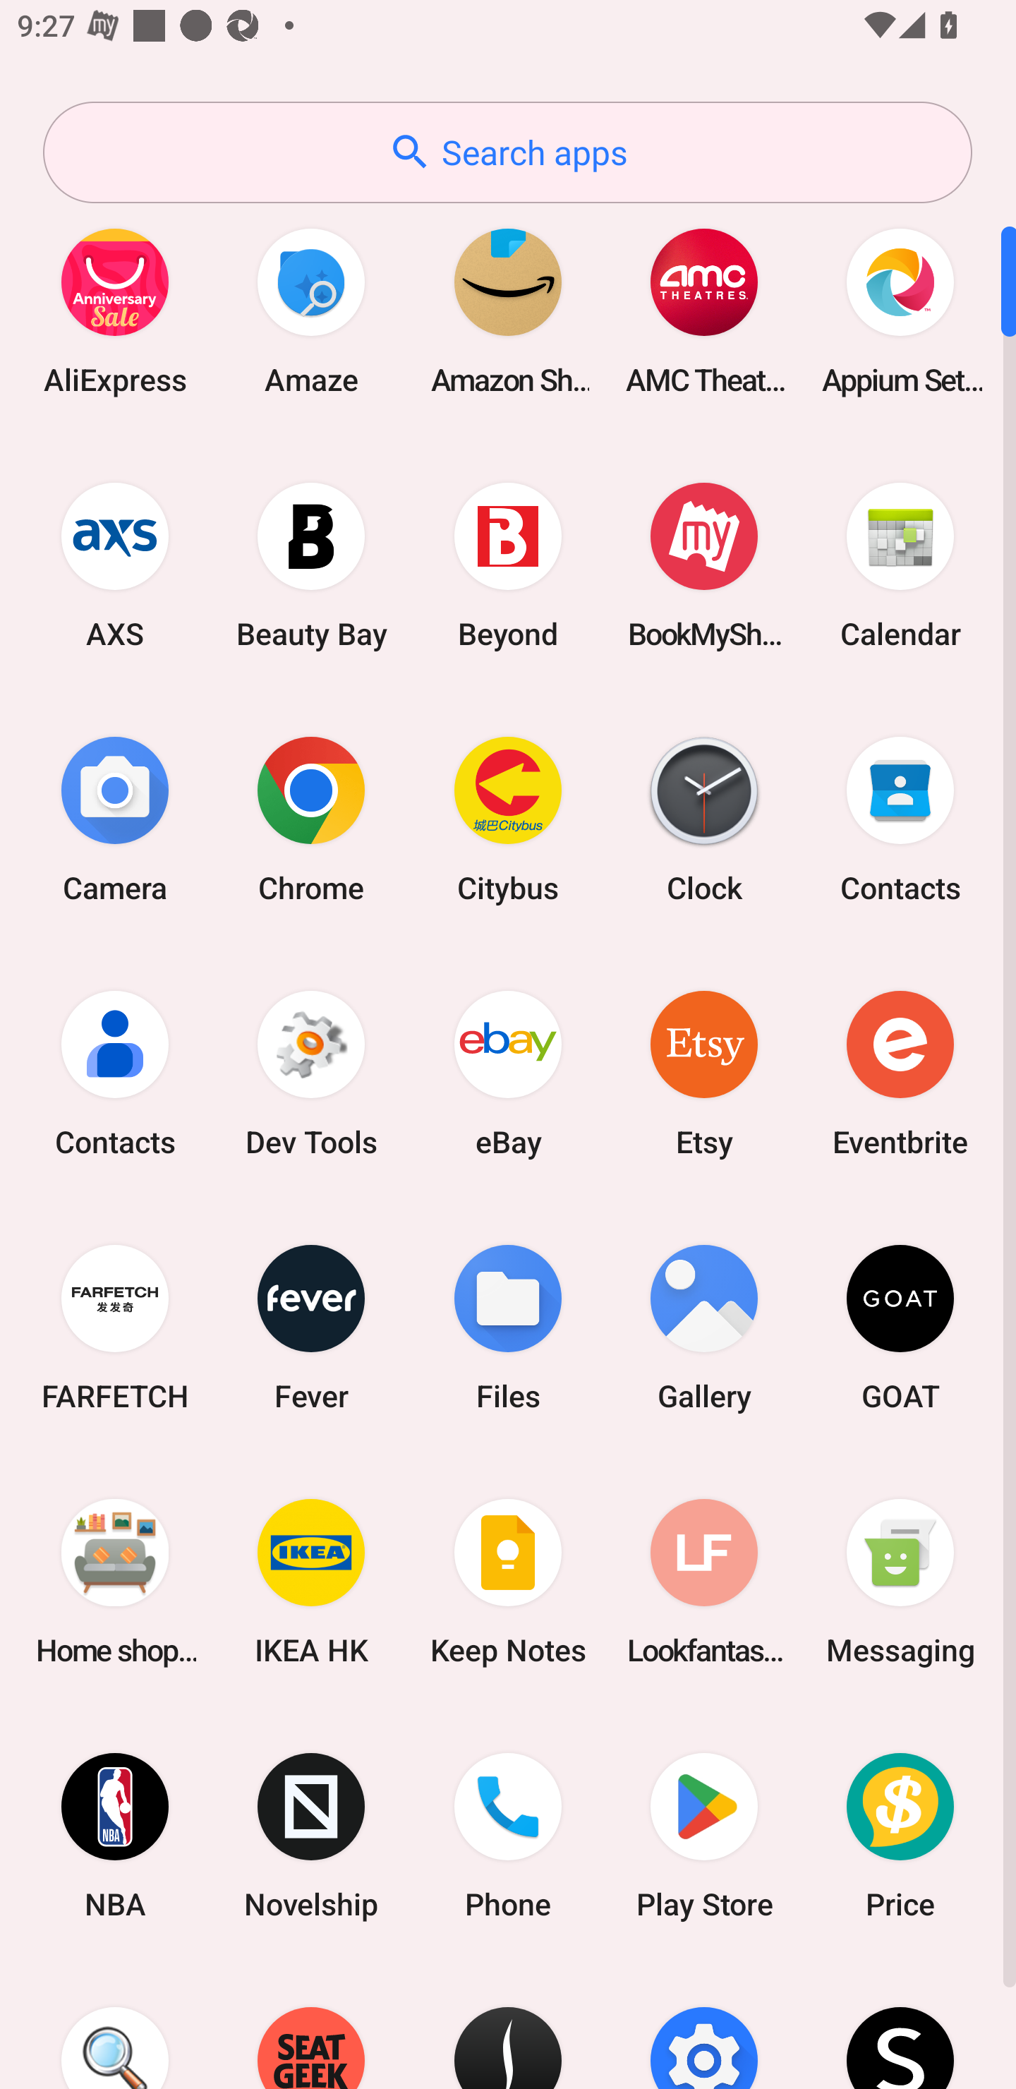 Image resolution: width=1016 pixels, height=2089 pixels. I want to click on Calendar, so click(900, 565).